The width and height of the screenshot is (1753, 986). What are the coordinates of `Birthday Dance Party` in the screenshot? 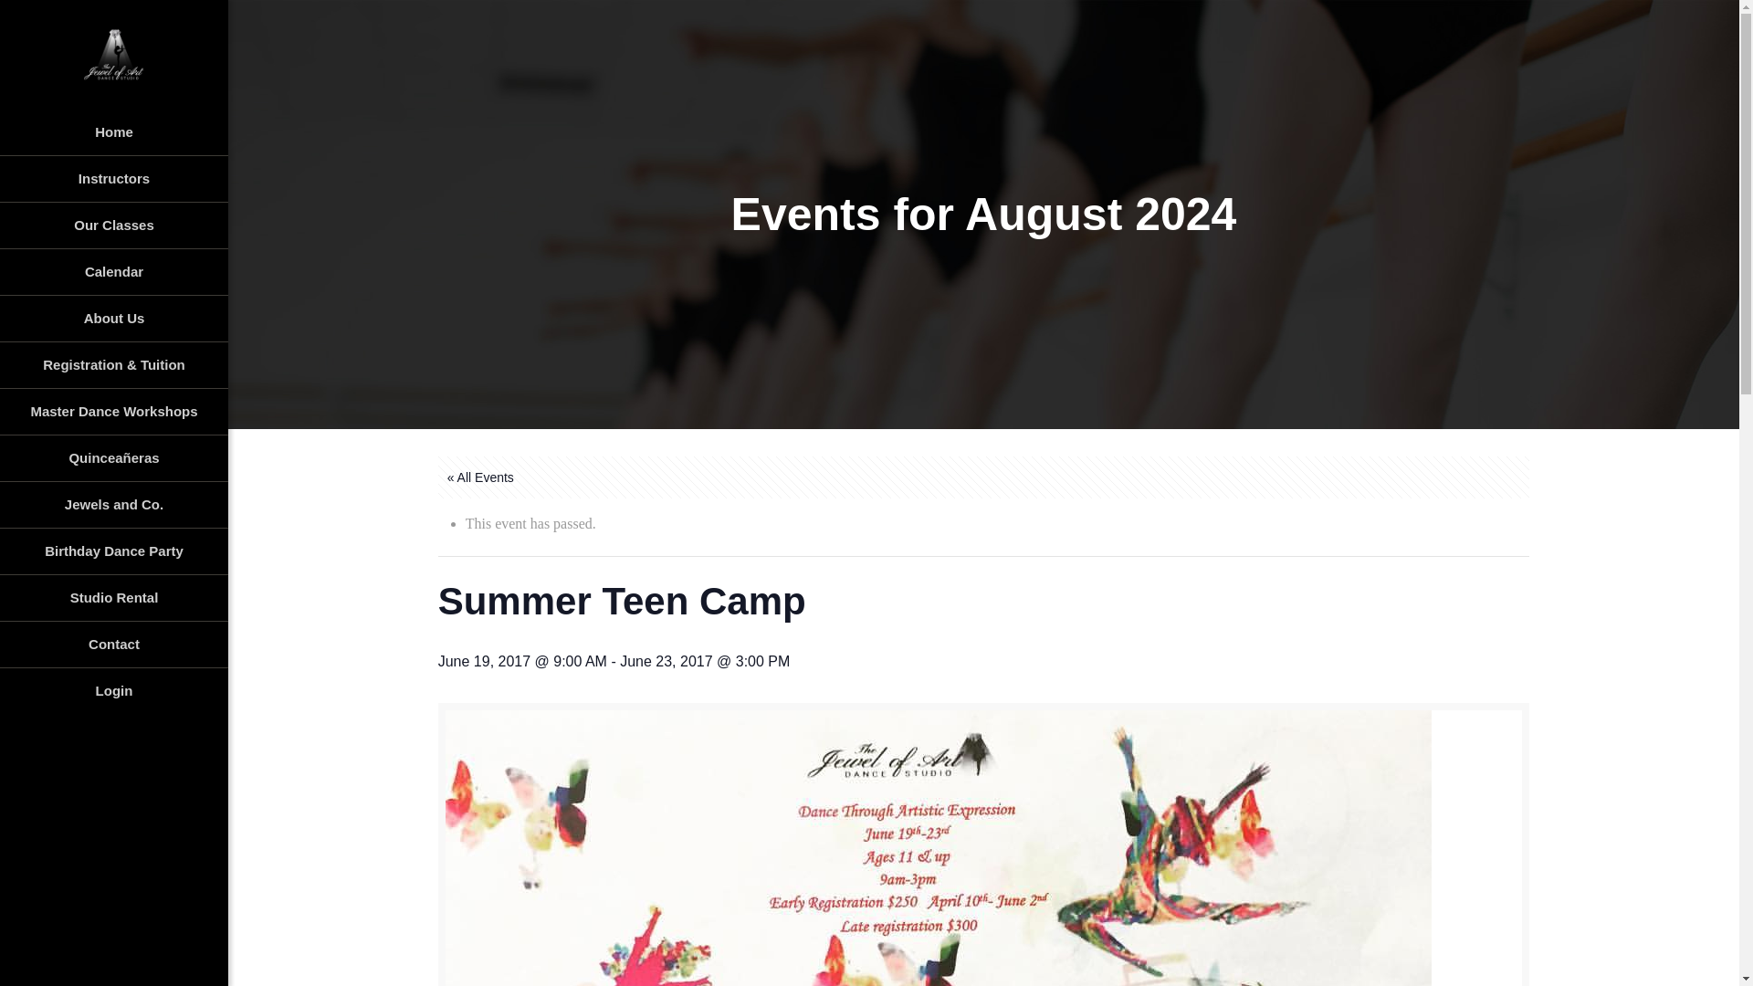 It's located at (113, 551).